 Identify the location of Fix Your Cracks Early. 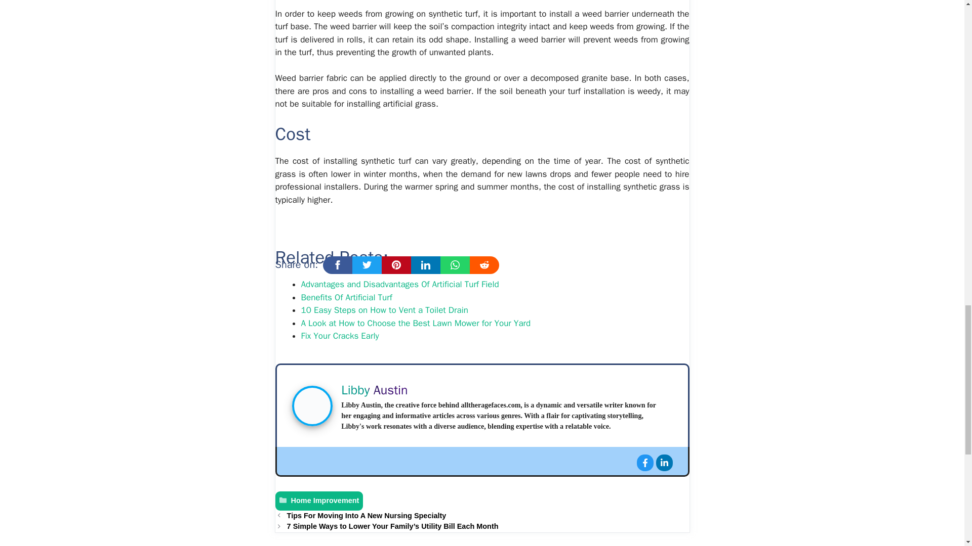
(339, 336).